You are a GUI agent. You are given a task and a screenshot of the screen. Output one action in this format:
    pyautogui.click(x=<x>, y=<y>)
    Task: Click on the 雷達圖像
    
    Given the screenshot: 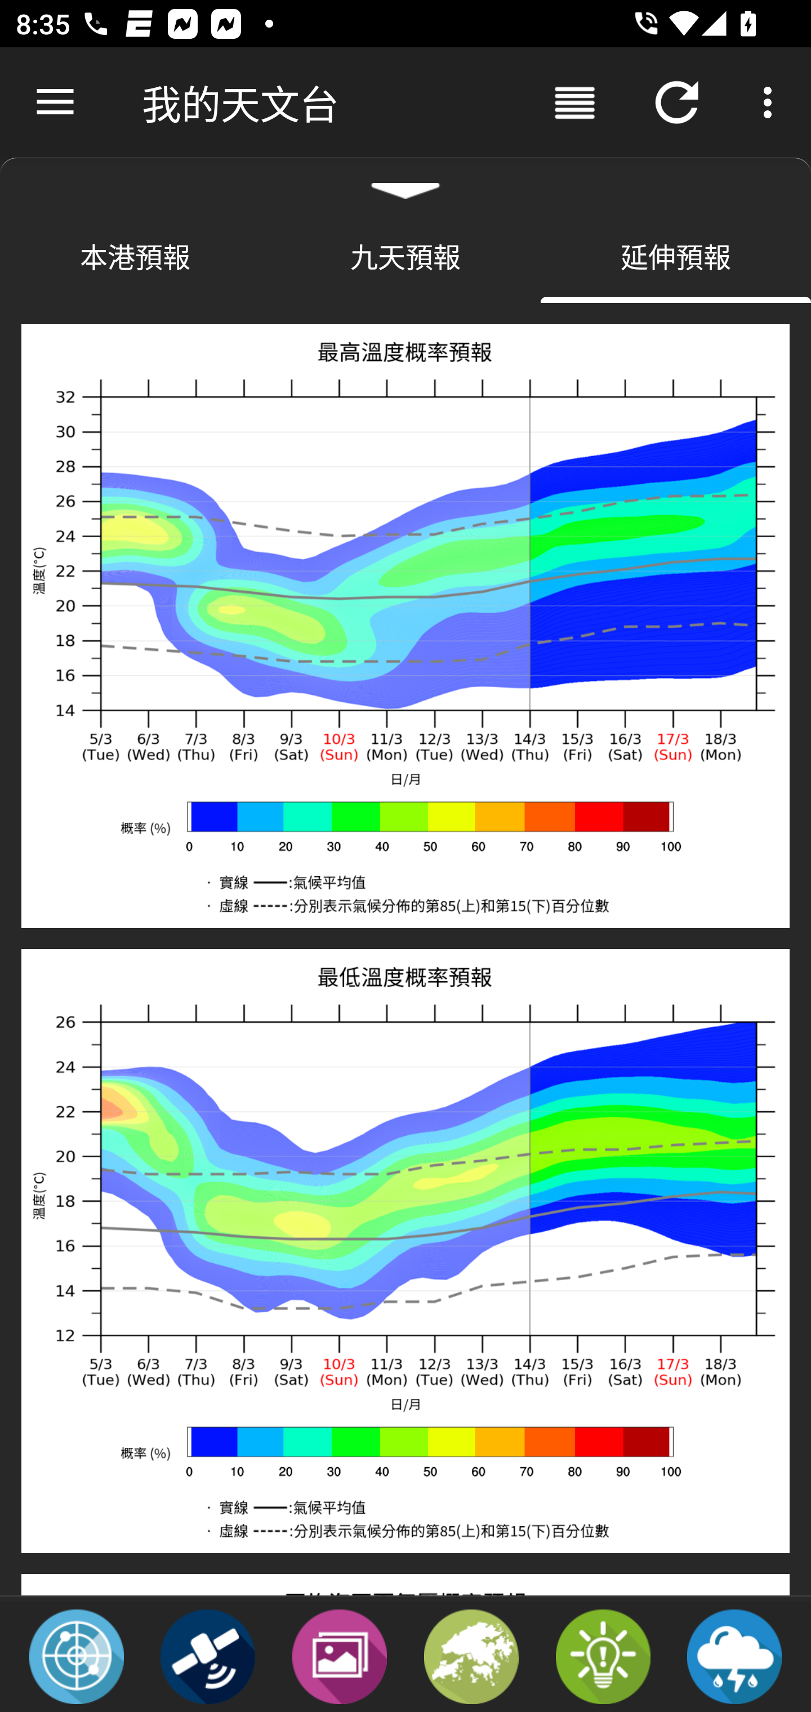 What is the action you would take?
    pyautogui.click(x=77, y=1656)
    